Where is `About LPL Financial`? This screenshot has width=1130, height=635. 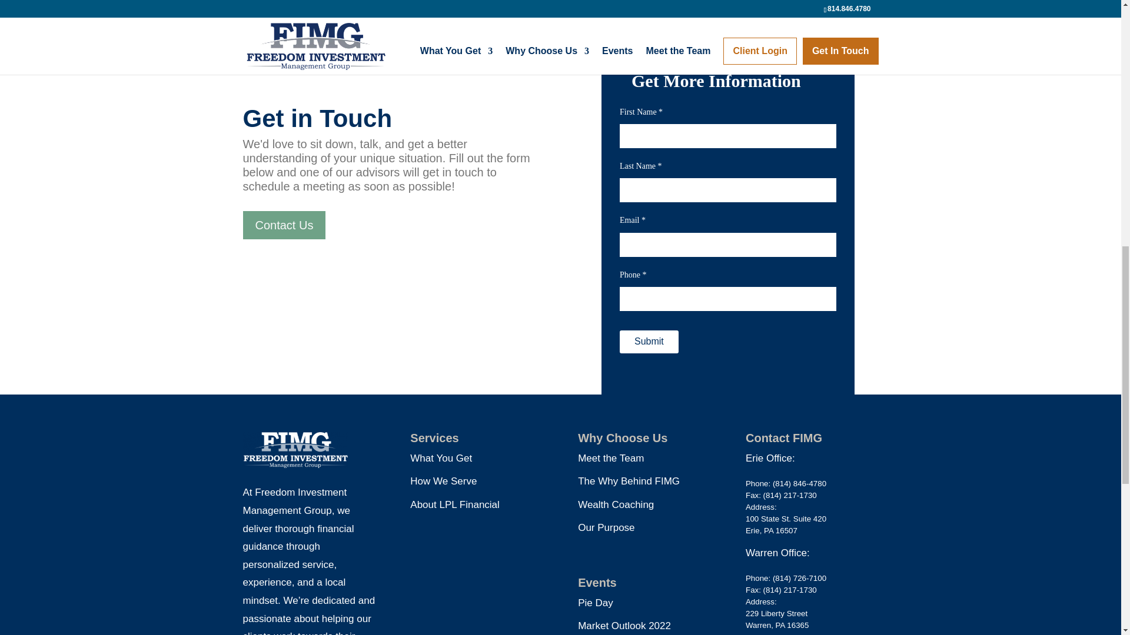
About LPL Financial is located at coordinates (454, 504).